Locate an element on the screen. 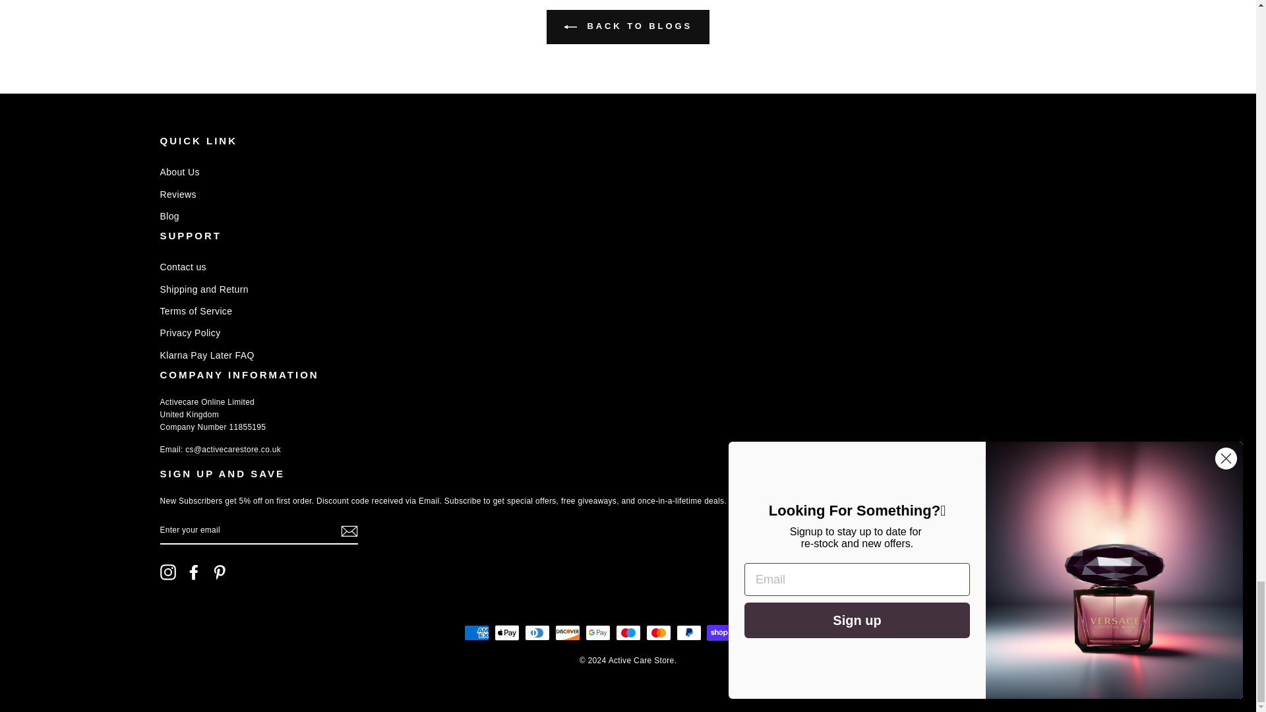 The width and height of the screenshot is (1266, 712). Diners Club is located at coordinates (537, 633).